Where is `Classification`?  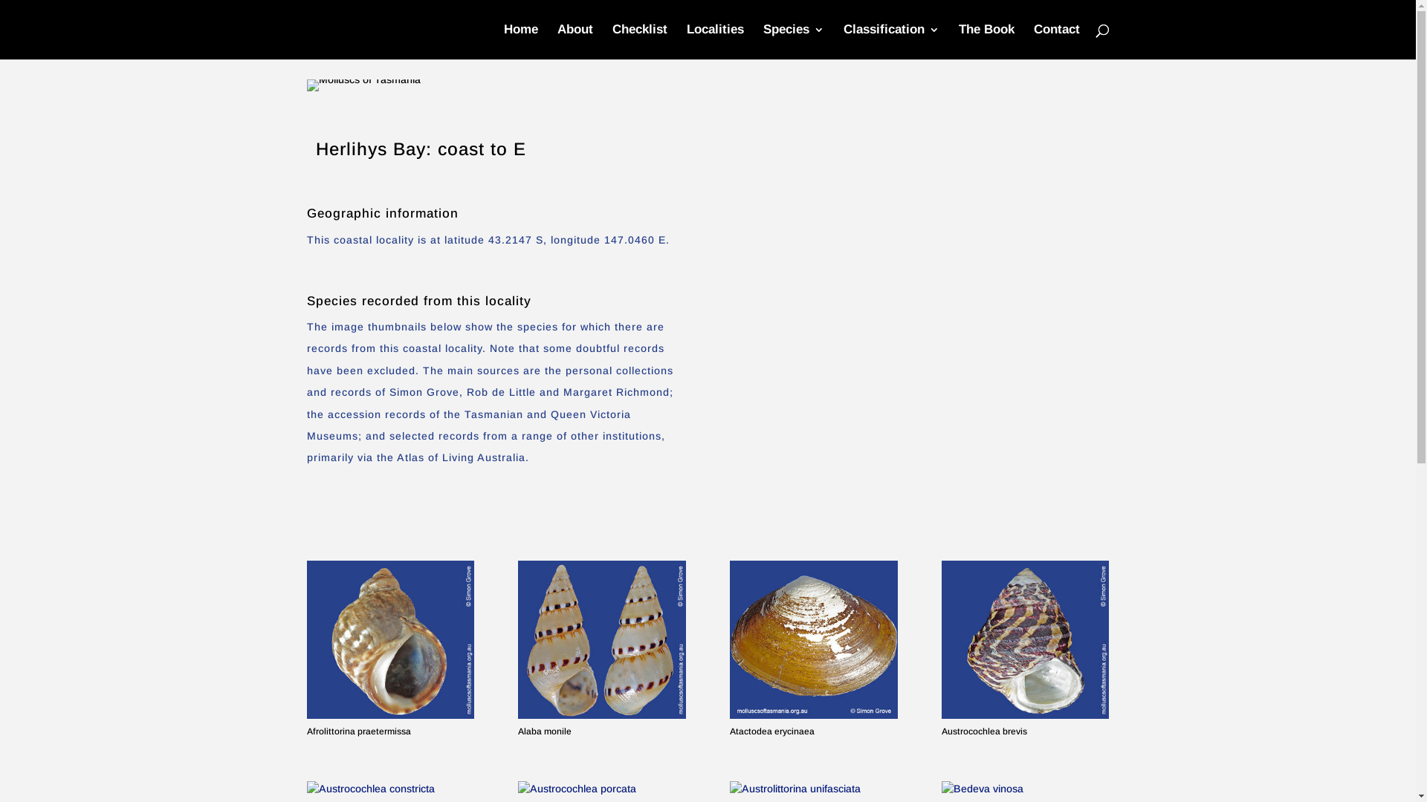 Classification is located at coordinates (890, 42).